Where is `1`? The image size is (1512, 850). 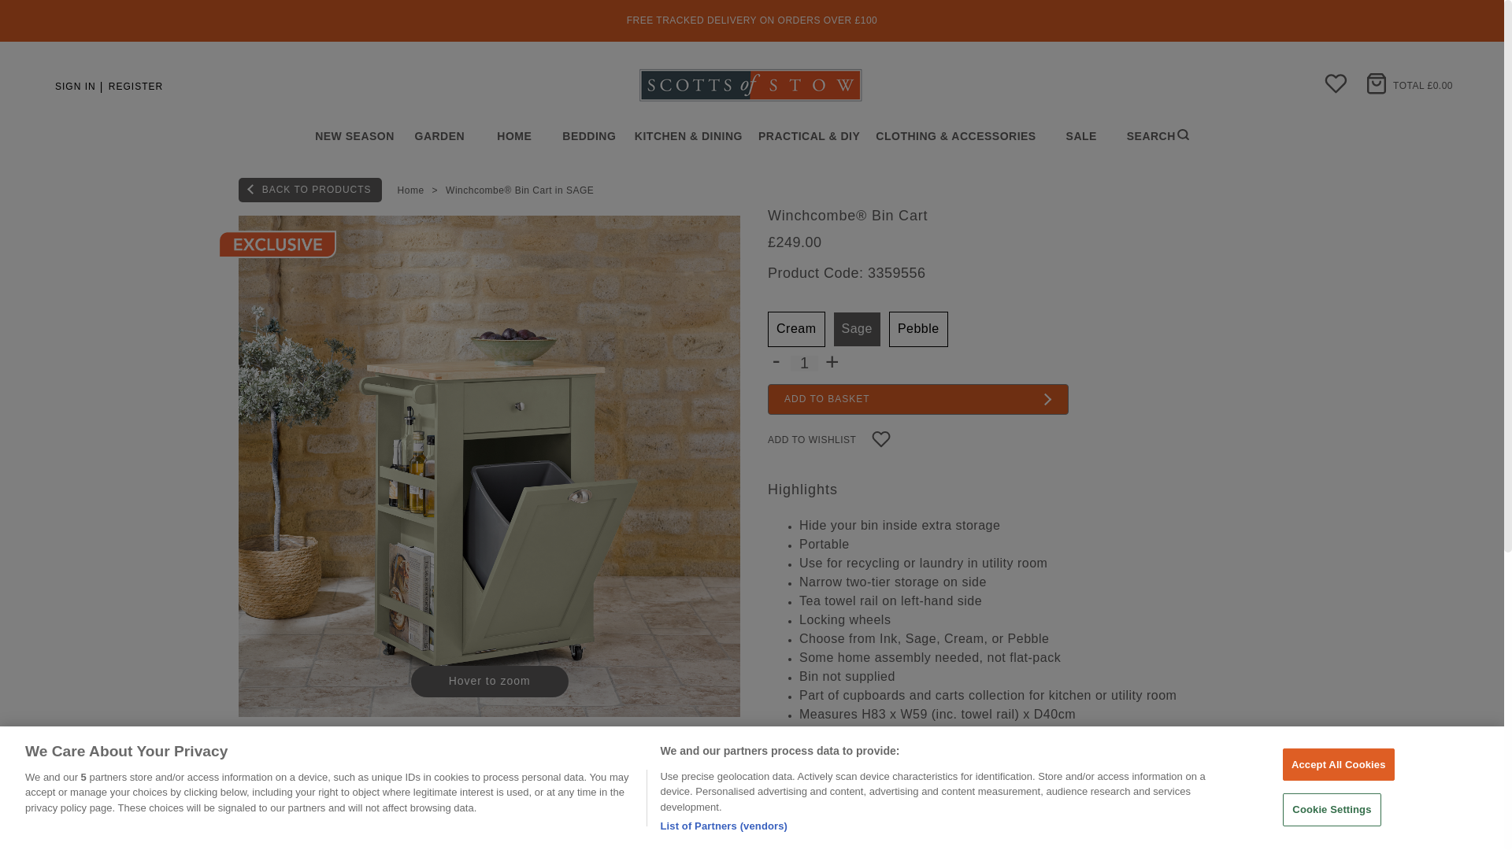
1 is located at coordinates (804, 364).